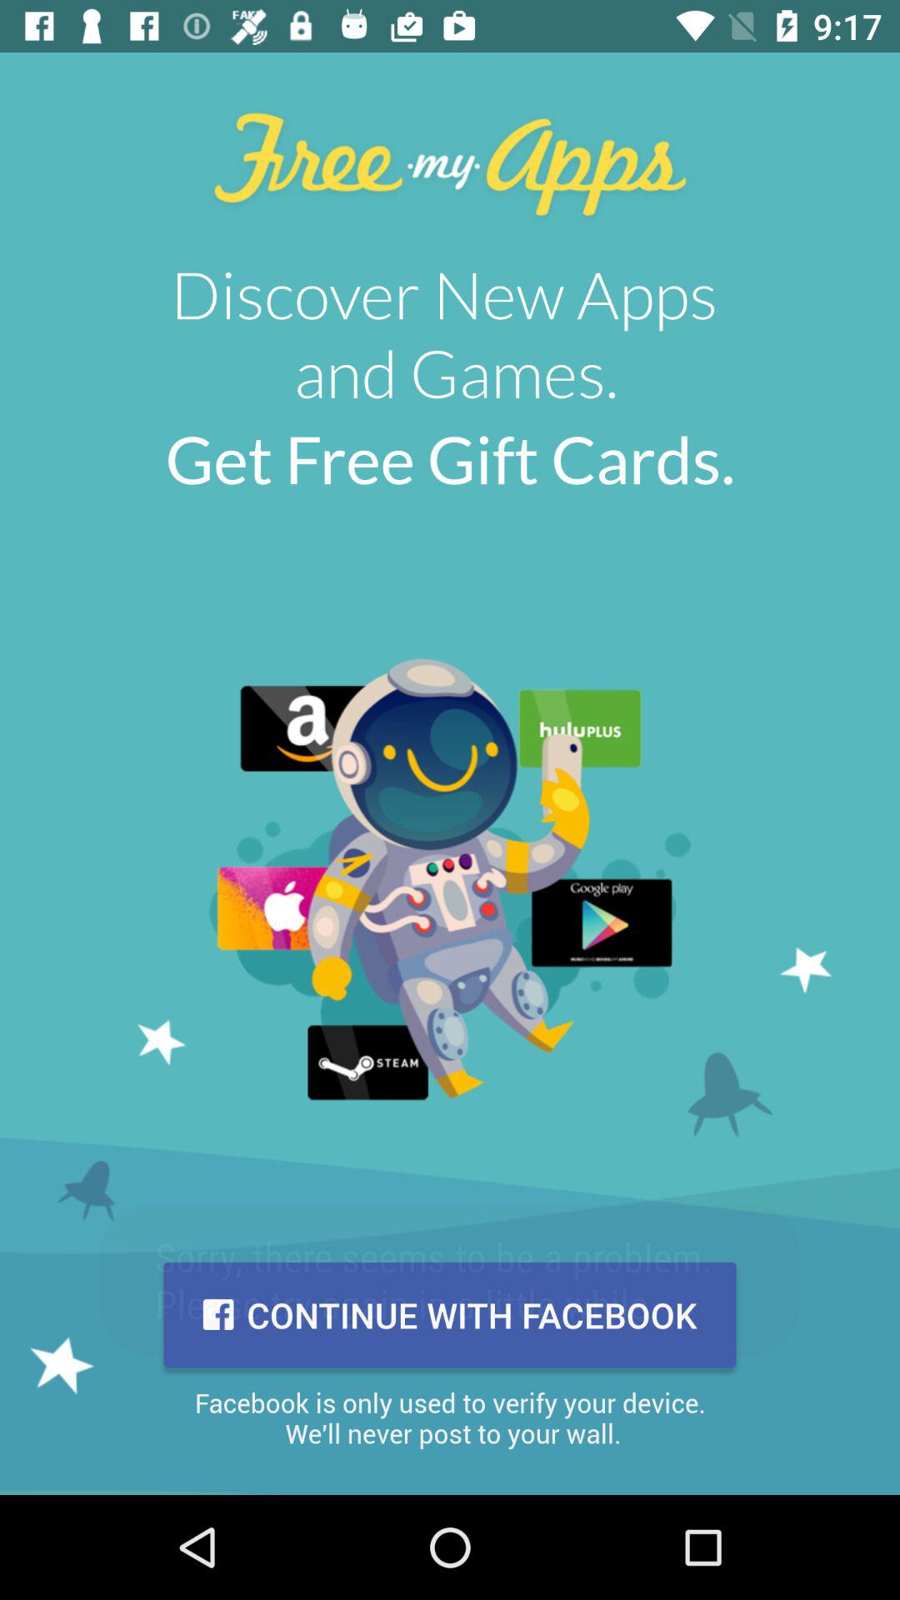  What do you see at coordinates (450, 1315) in the screenshot?
I see `swipe until the continue with facebook item` at bounding box center [450, 1315].